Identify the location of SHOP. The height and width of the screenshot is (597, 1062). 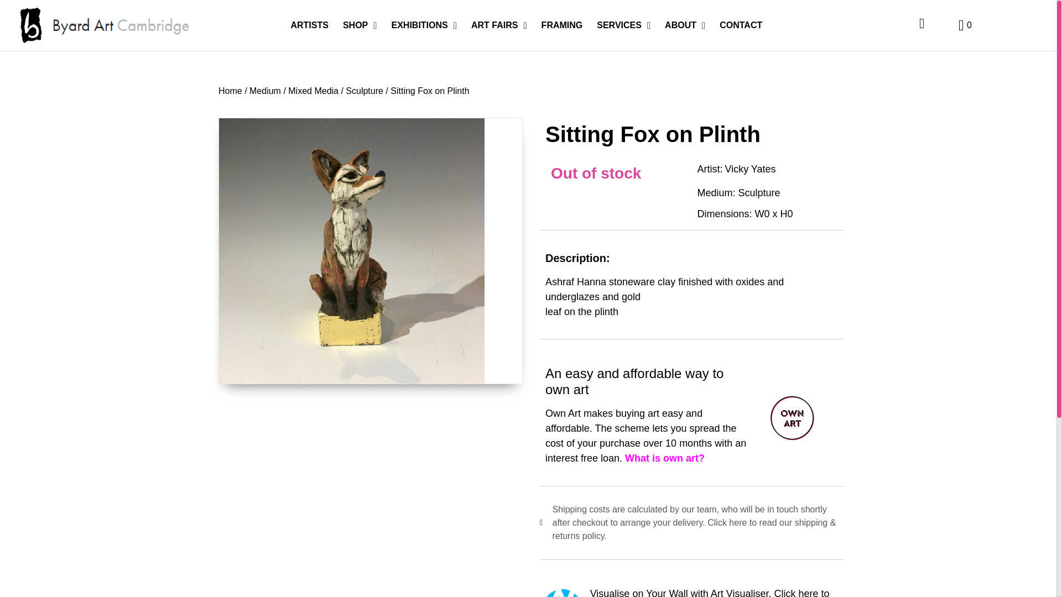
(360, 25).